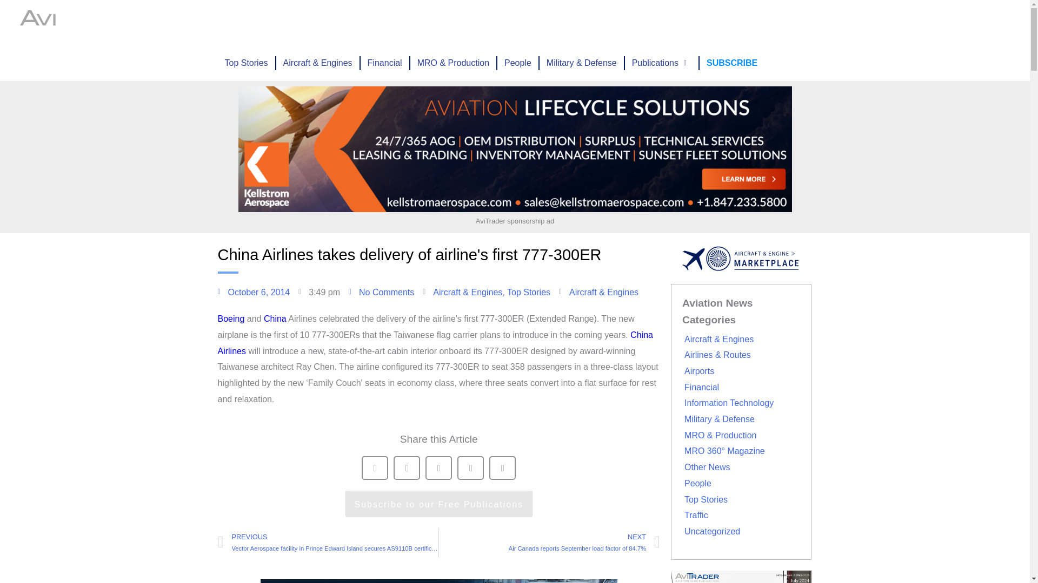 This screenshot has width=1038, height=583. I want to click on Posts tagged with China Airlines, so click(435, 343).